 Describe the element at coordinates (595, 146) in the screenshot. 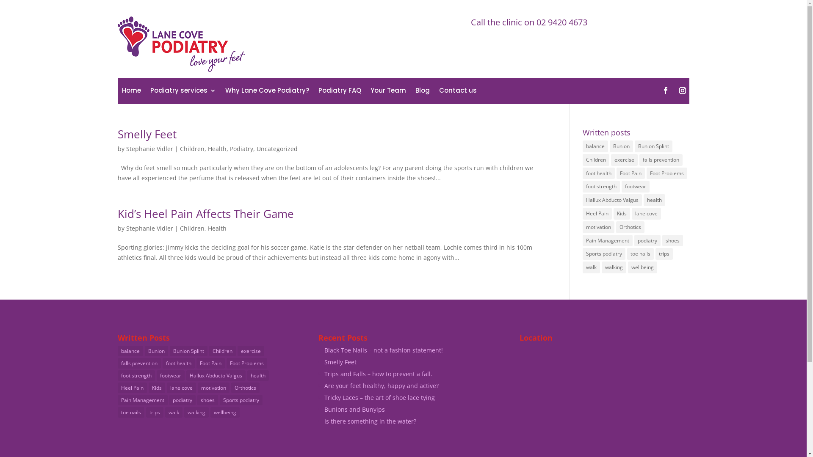

I see `balance` at that location.